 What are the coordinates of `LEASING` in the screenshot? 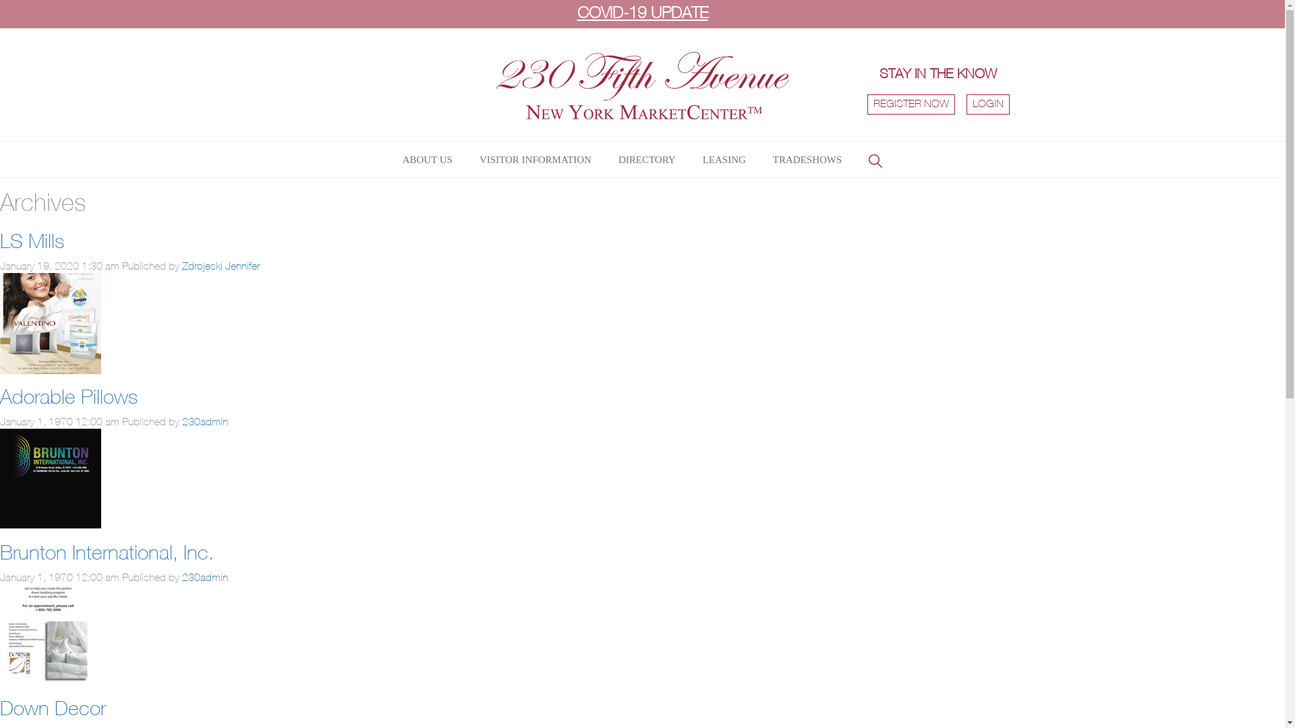 It's located at (724, 160).